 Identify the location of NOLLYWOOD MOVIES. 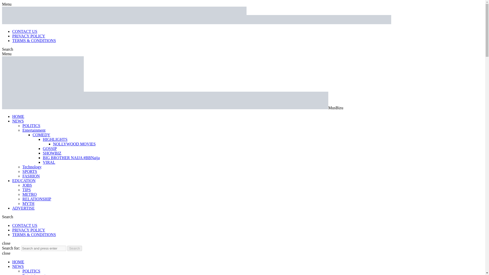
(74, 144).